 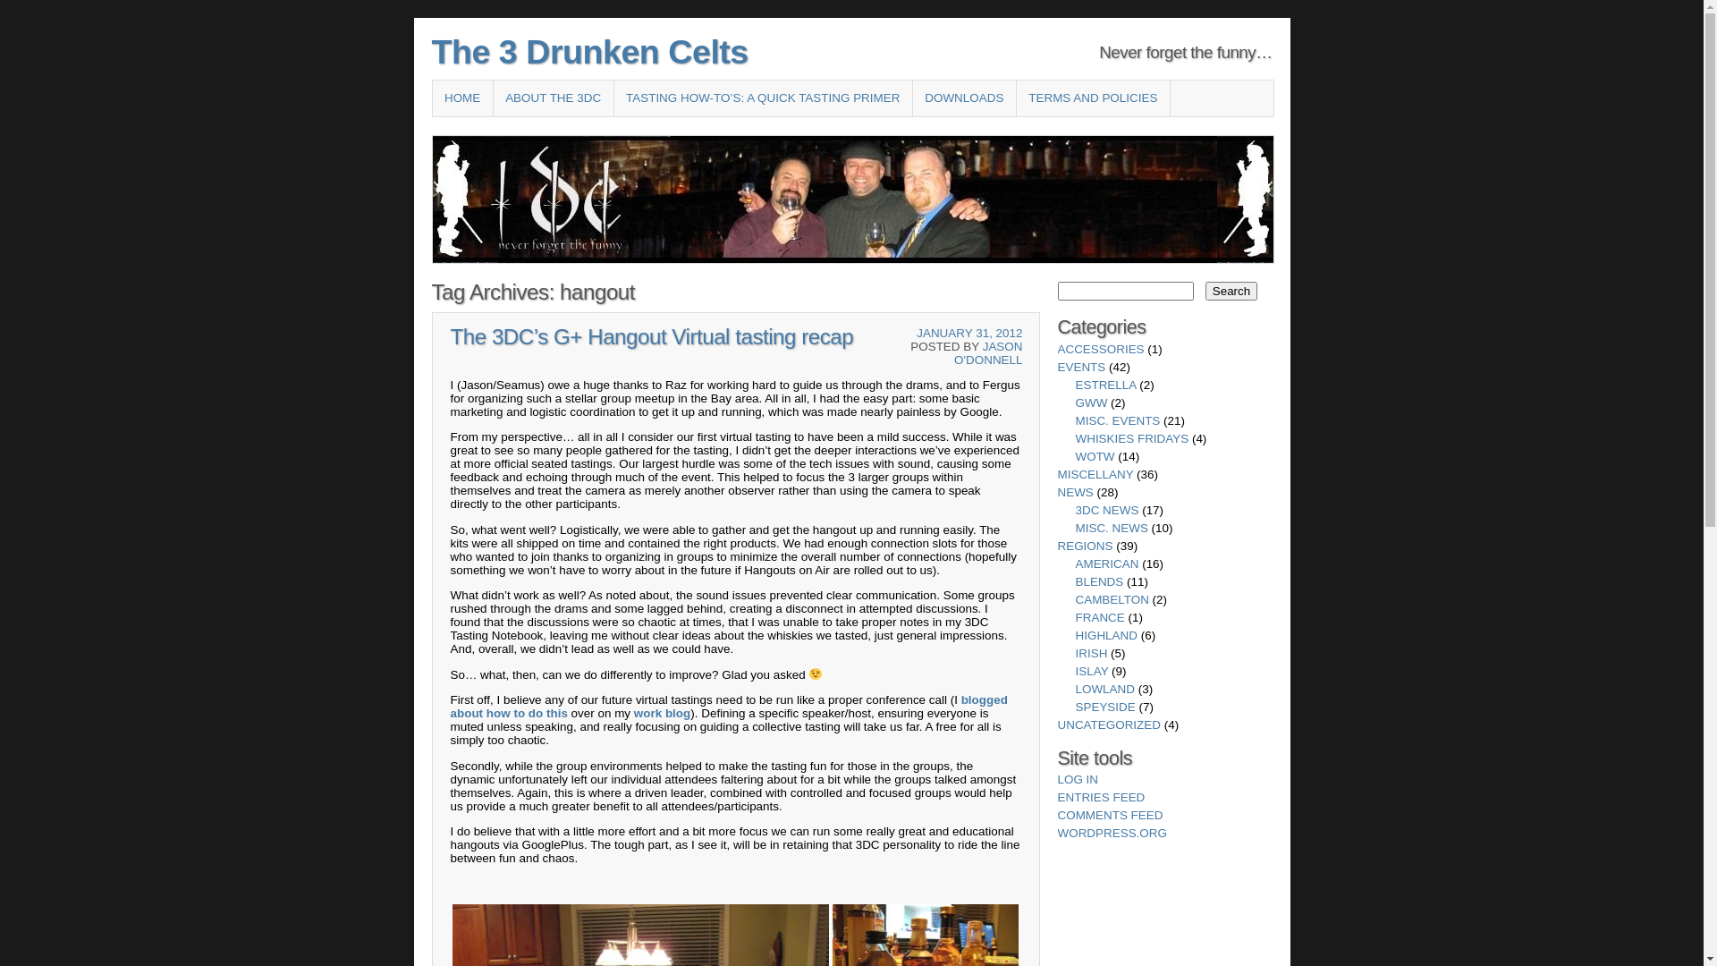 I want to click on work blog, so click(x=662, y=714).